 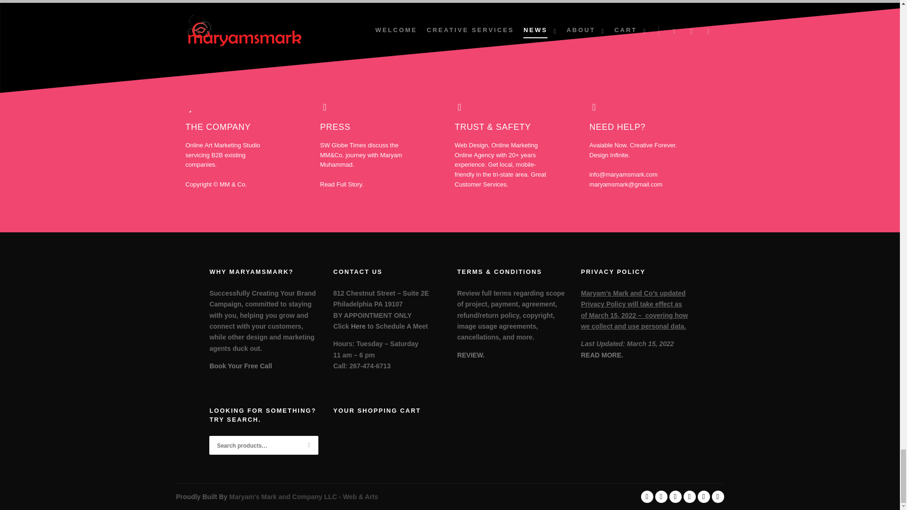 What do you see at coordinates (646, 496) in the screenshot?
I see `500px` at bounding box center [646, 496].